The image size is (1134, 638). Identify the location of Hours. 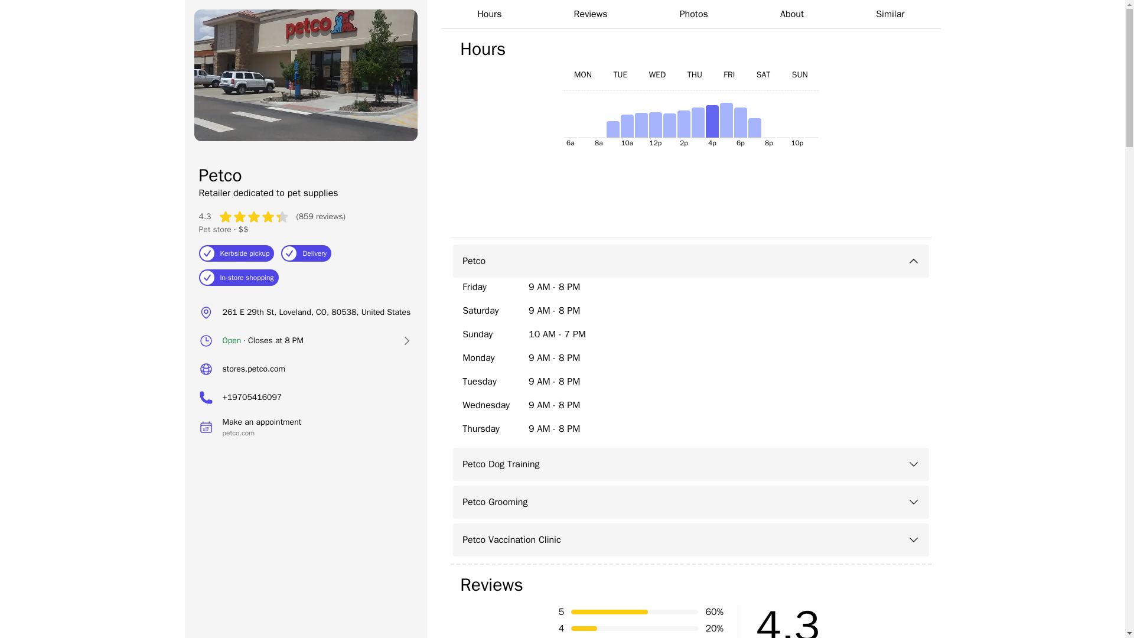
(305, 427).